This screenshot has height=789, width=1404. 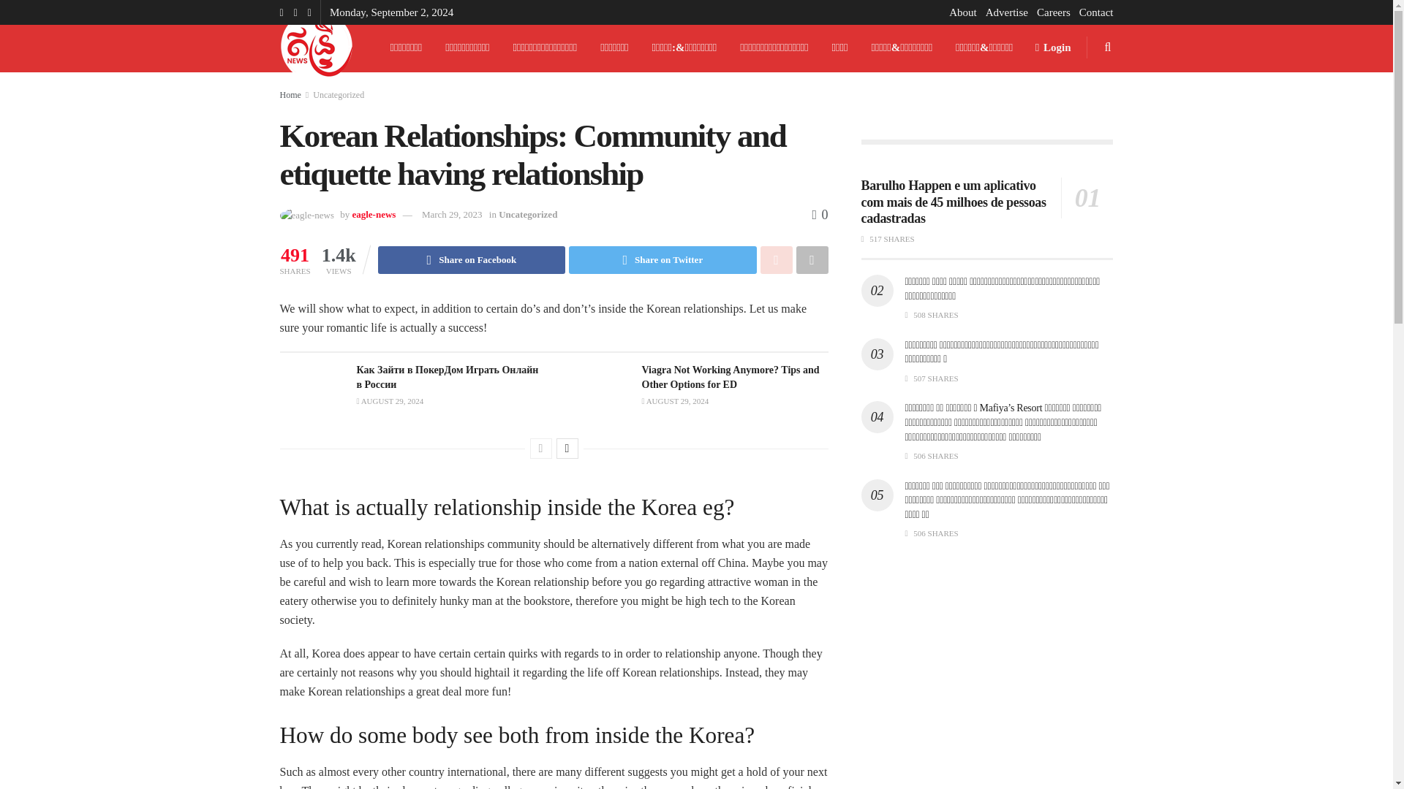 What do you see at coordinates (731, 377) in the screenshot?
I see `Viagra Not Working Anymore? Tips and Other Options for ED` at bounding box center [731, 377].